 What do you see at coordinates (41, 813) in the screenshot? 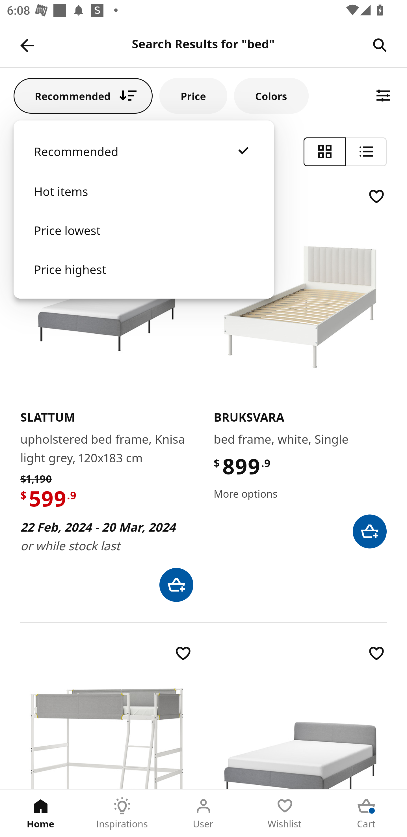
I see `Home
Tab 1 of 5` at bounding box center [41, 813].